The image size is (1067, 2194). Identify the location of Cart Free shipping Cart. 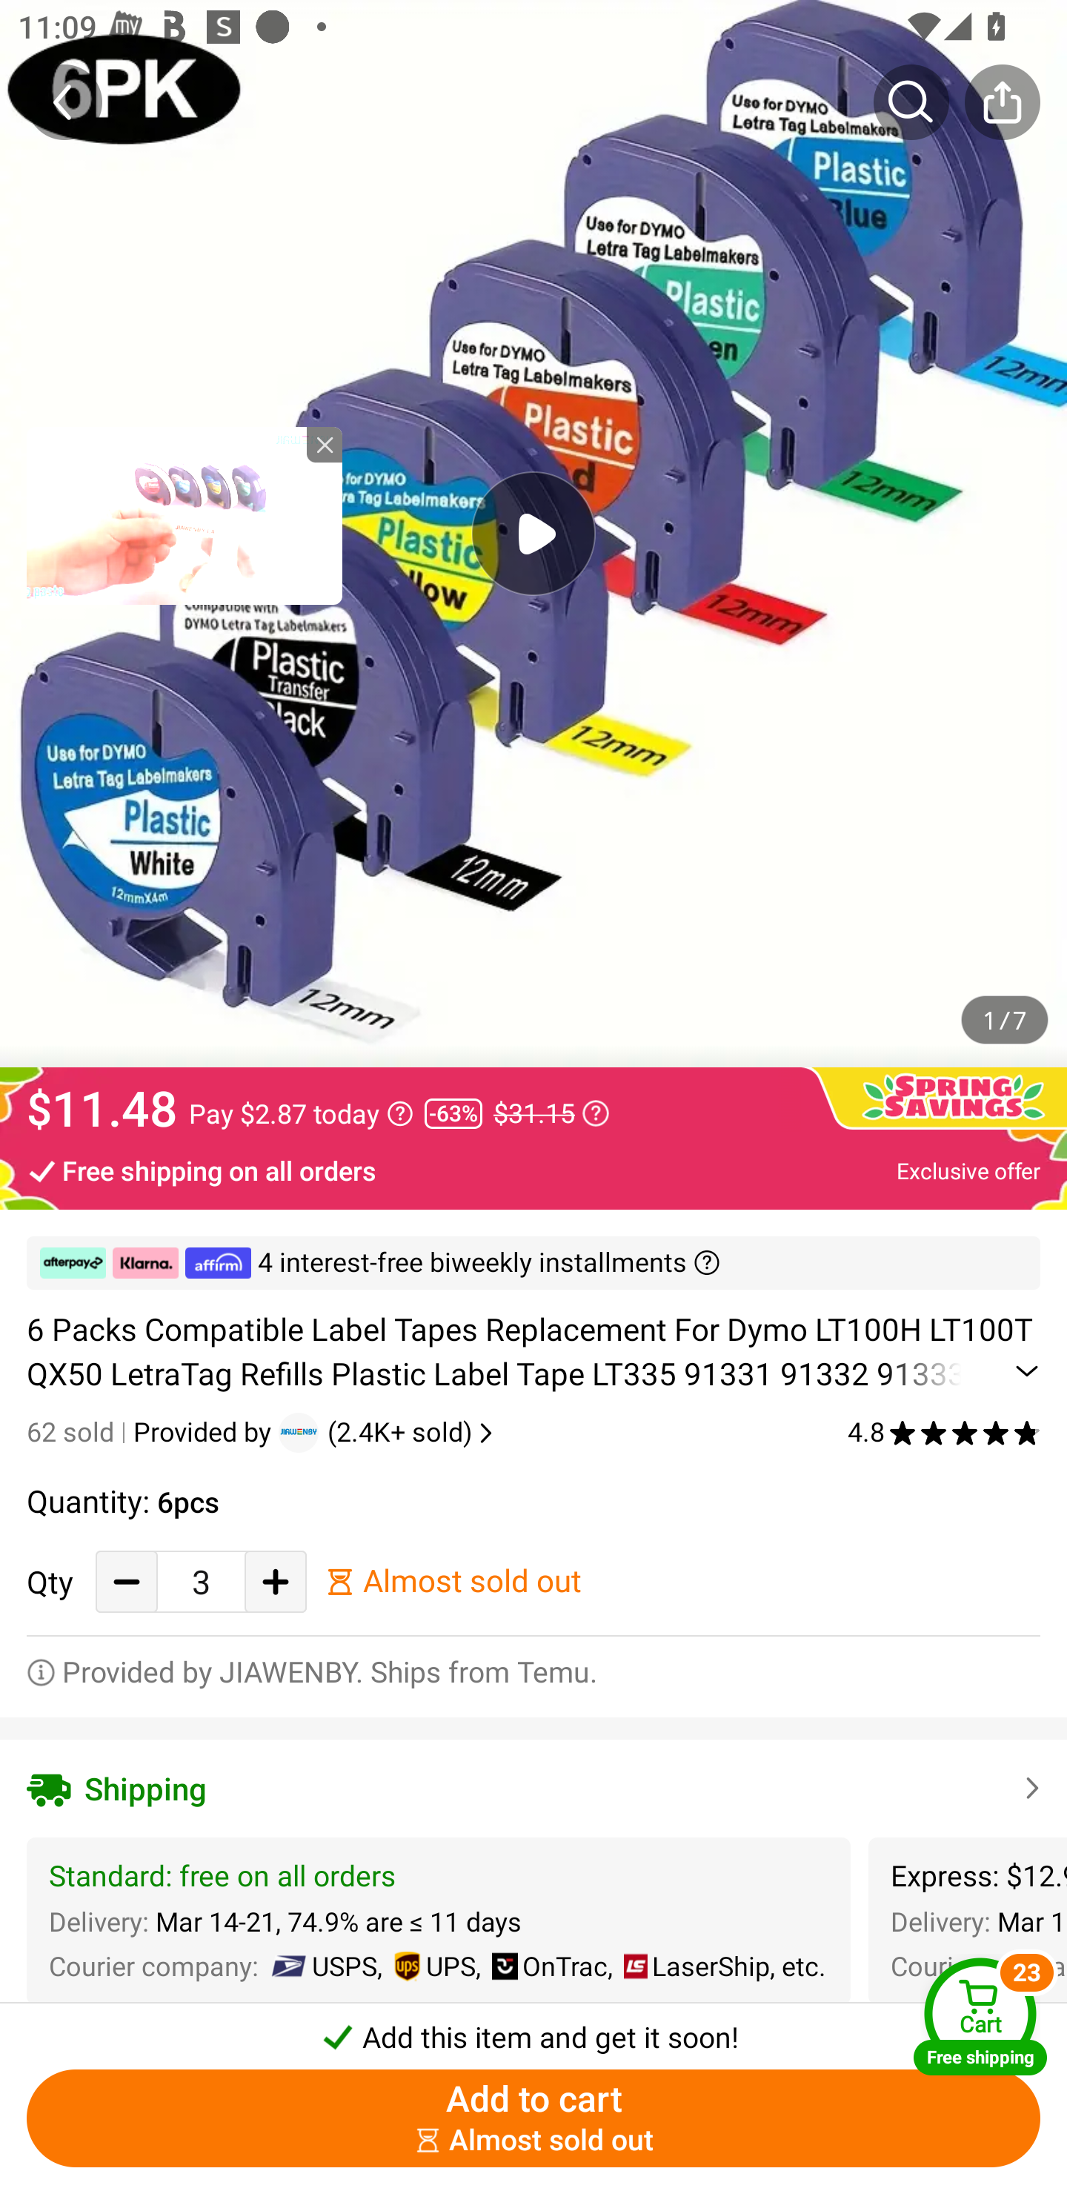
(980, 2016).